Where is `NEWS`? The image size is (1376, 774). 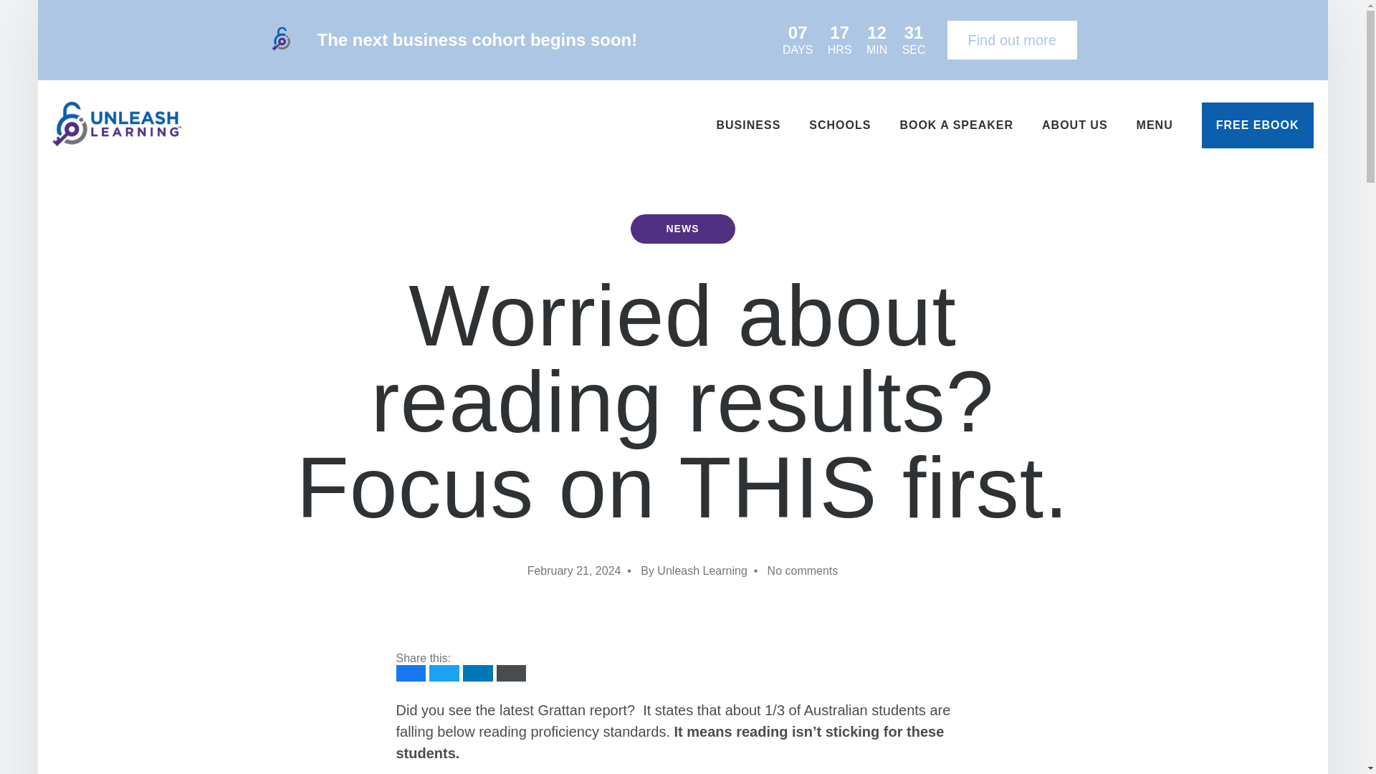
NEWS is located at coordinates (682, 229).